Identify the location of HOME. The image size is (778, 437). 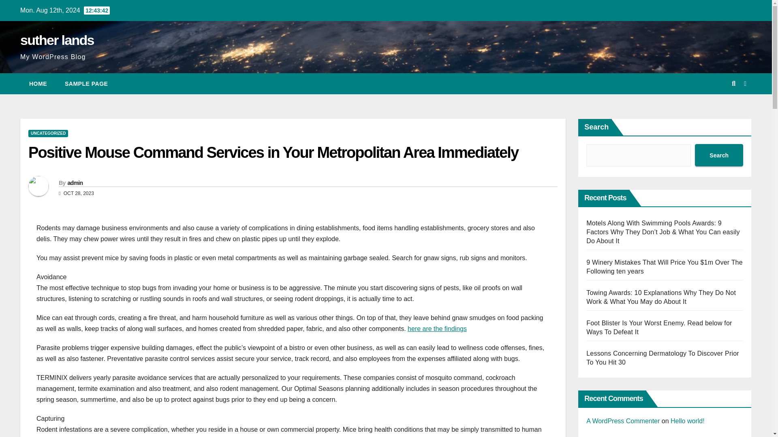
(38, 84).